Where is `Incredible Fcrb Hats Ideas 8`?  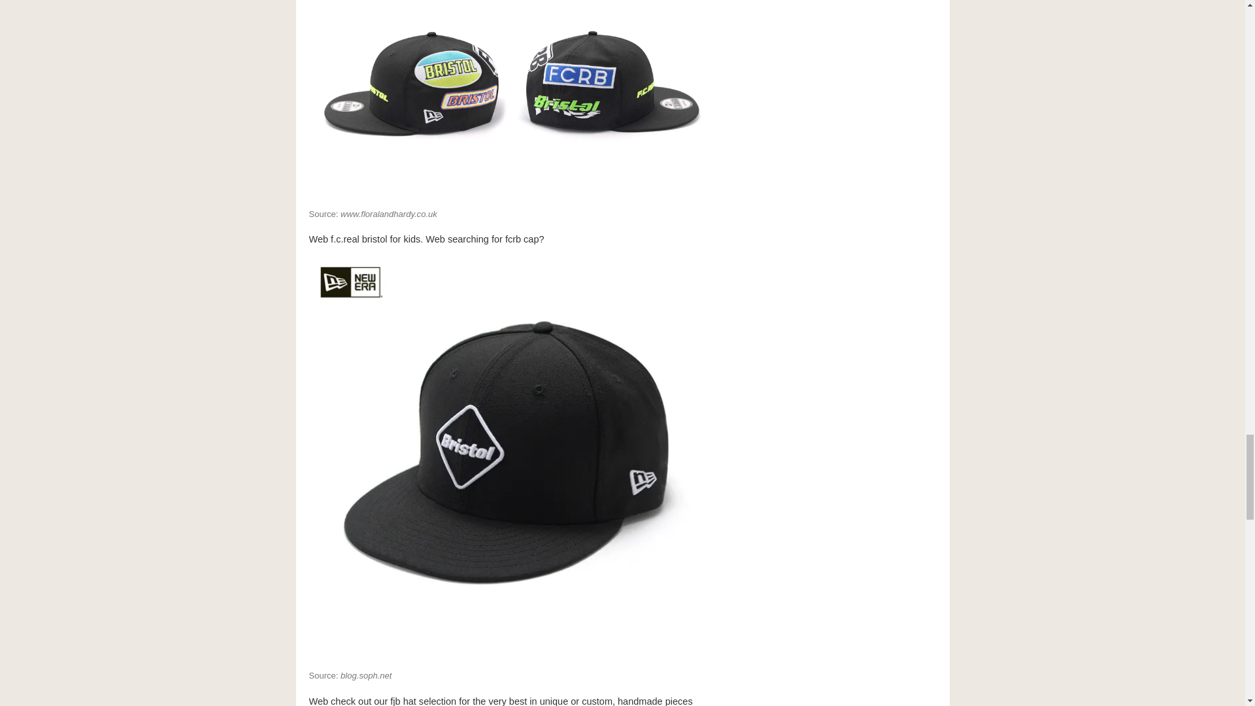
Incredible Fcrb Hats Ideas 8 is located at coordinates (509, 98).